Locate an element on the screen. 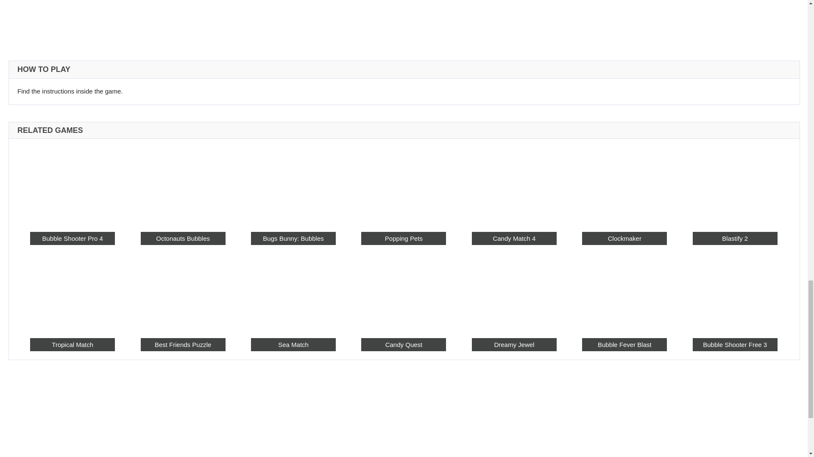  Bugs Bunny: Bubbles is located at coordinates (293, 184).